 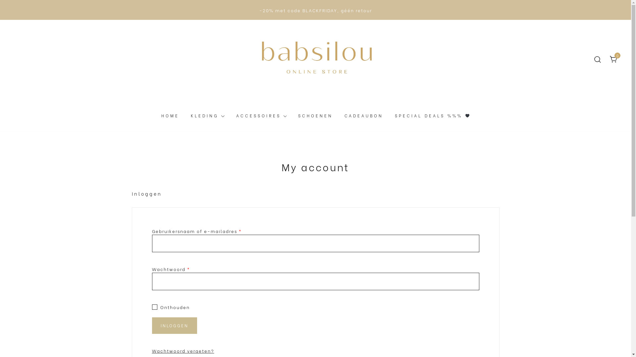 I want to click on Babsilou, so click(x=266, y=108).